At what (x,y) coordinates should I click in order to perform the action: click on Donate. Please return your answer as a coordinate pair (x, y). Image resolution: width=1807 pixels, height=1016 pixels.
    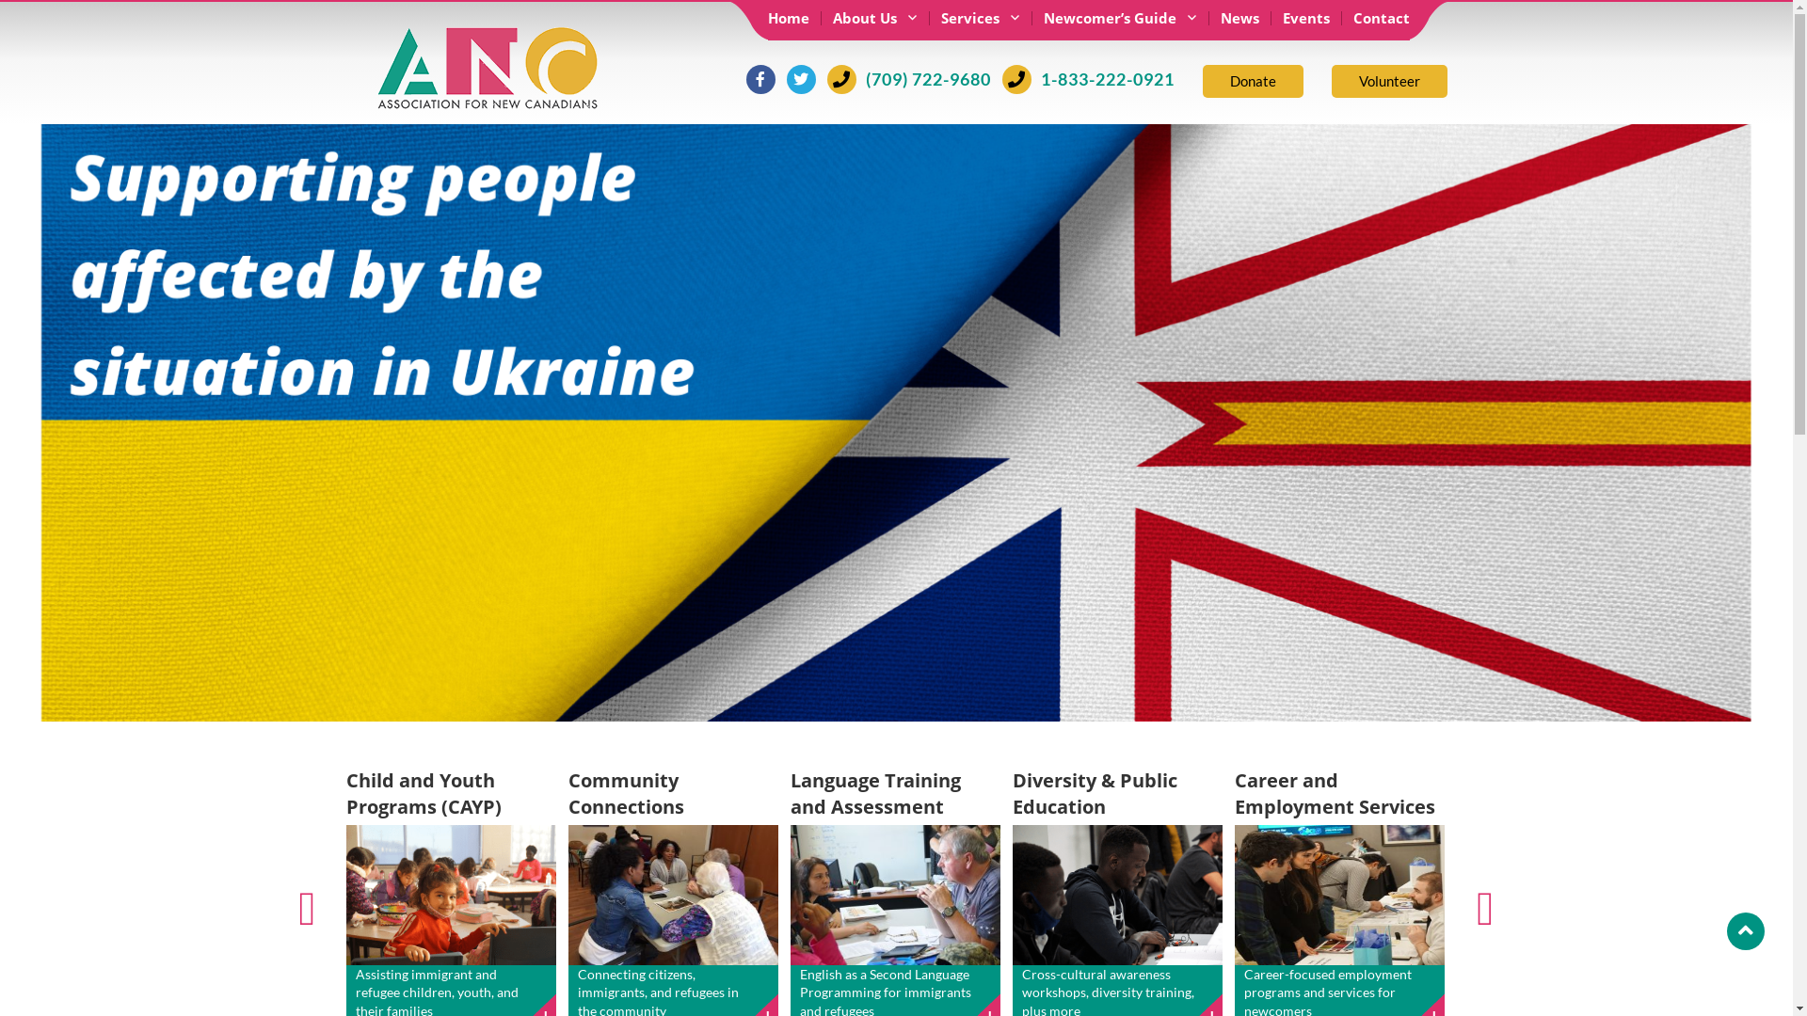
    Looking at the image, I should click on (1254, 81).